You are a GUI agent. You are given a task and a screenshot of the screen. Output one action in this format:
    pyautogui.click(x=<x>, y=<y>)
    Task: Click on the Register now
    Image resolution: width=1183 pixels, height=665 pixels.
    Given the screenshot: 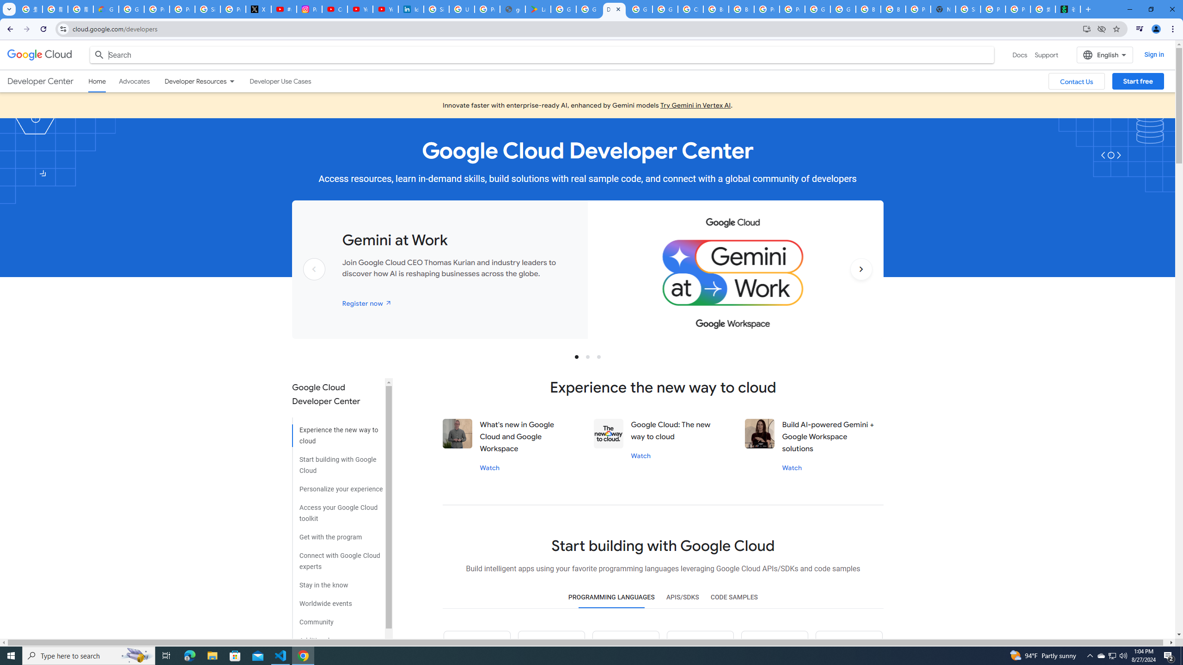 What is the action you would take?
    pyautogui.click(x=367, y=303)
    